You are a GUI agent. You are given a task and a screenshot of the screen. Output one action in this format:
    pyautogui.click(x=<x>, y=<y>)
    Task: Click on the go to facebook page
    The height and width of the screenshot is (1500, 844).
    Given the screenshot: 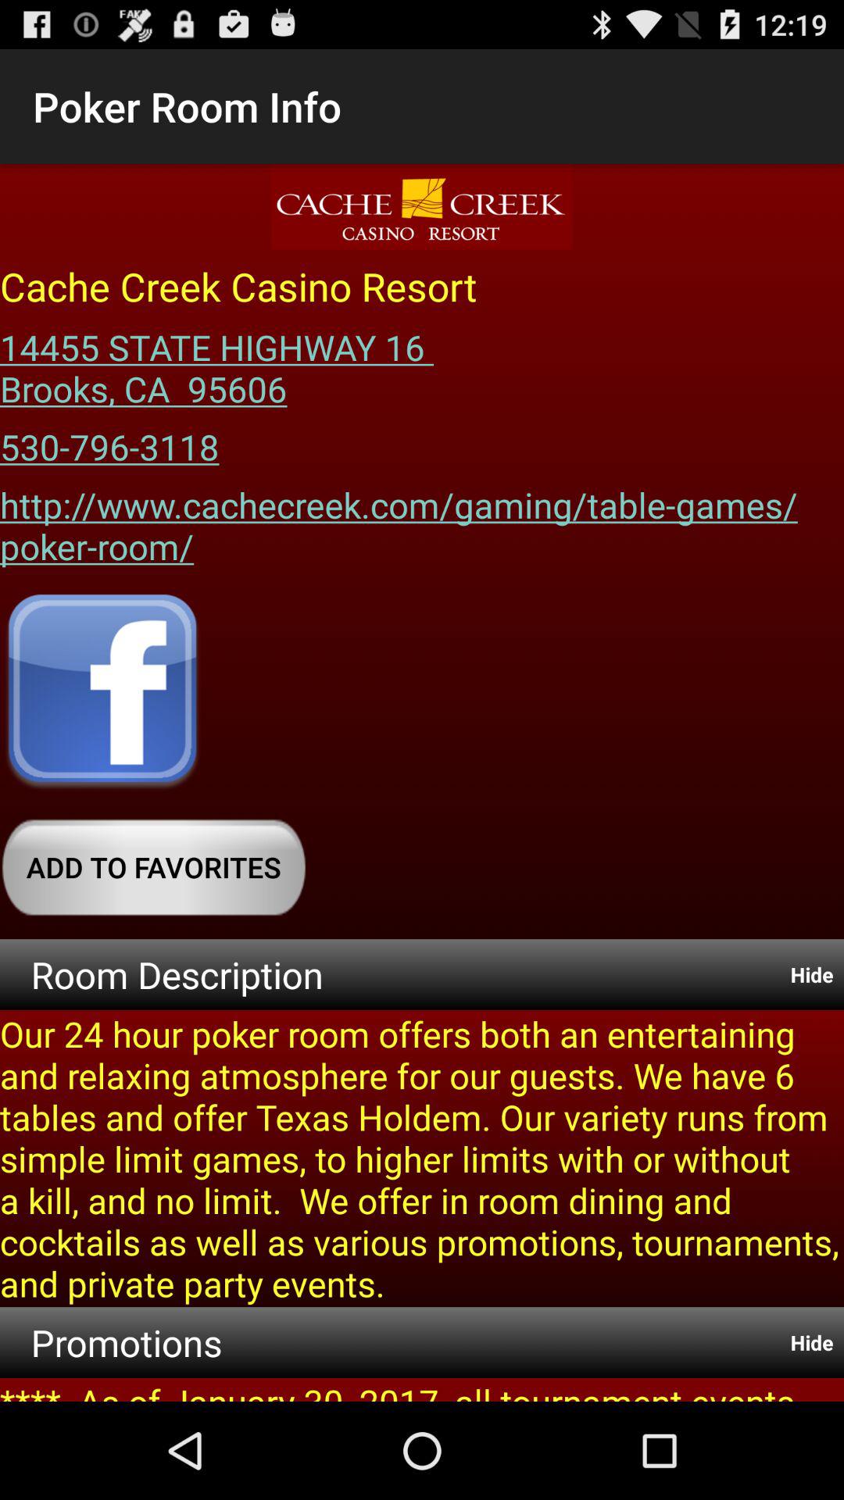 What is the action you would take?
    pyautogui.click(x=102, y=693)
    